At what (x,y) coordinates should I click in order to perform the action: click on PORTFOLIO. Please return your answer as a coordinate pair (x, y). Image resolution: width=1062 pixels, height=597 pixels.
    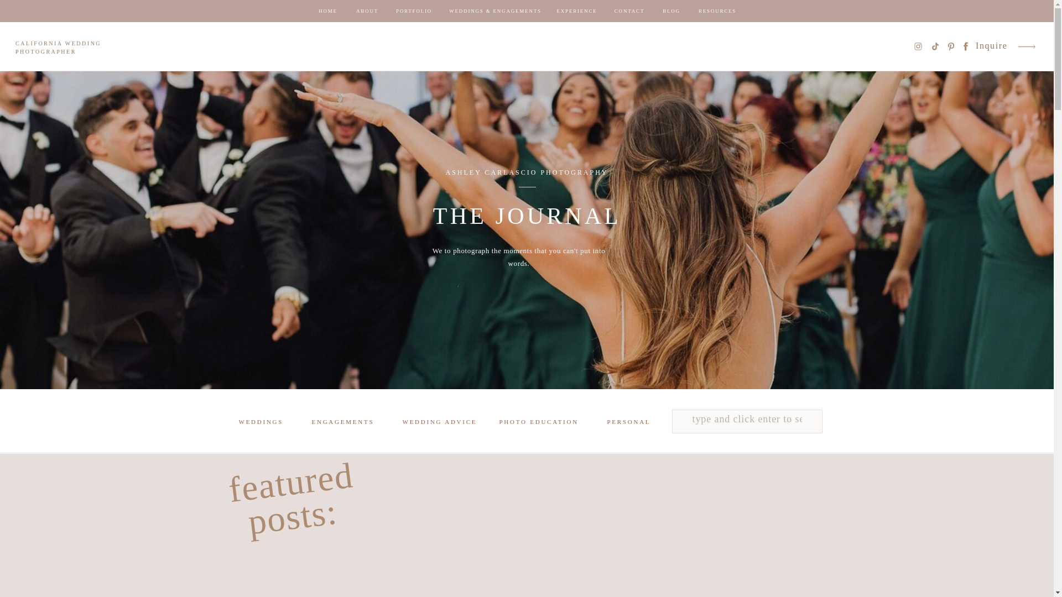
    Looking at the image, I should click on (414, 11).